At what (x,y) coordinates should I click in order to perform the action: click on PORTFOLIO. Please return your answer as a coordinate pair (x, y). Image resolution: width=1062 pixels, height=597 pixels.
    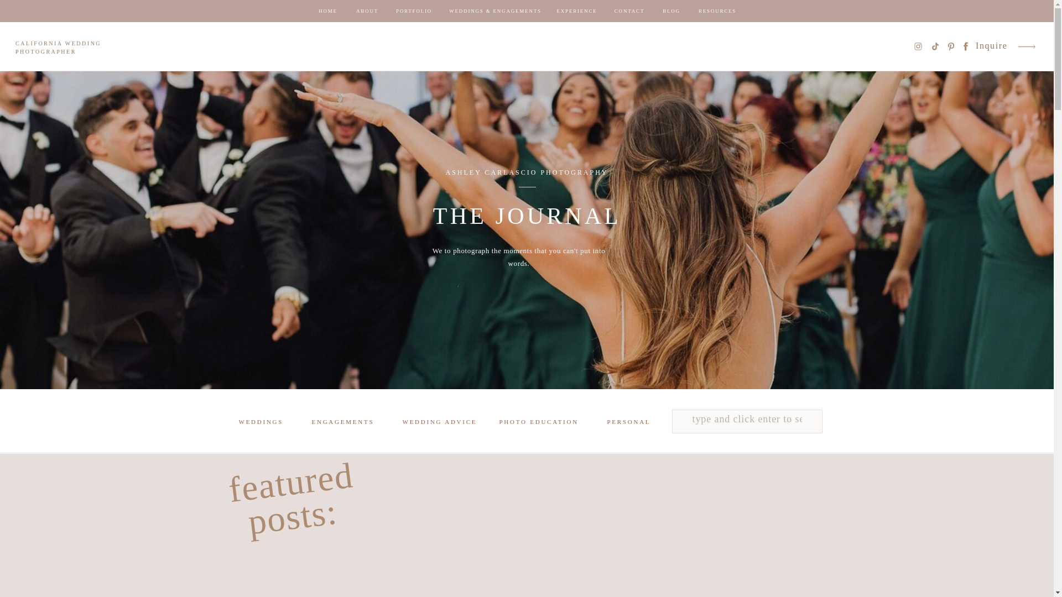
    Looking at the image, I should click on (414, 11).